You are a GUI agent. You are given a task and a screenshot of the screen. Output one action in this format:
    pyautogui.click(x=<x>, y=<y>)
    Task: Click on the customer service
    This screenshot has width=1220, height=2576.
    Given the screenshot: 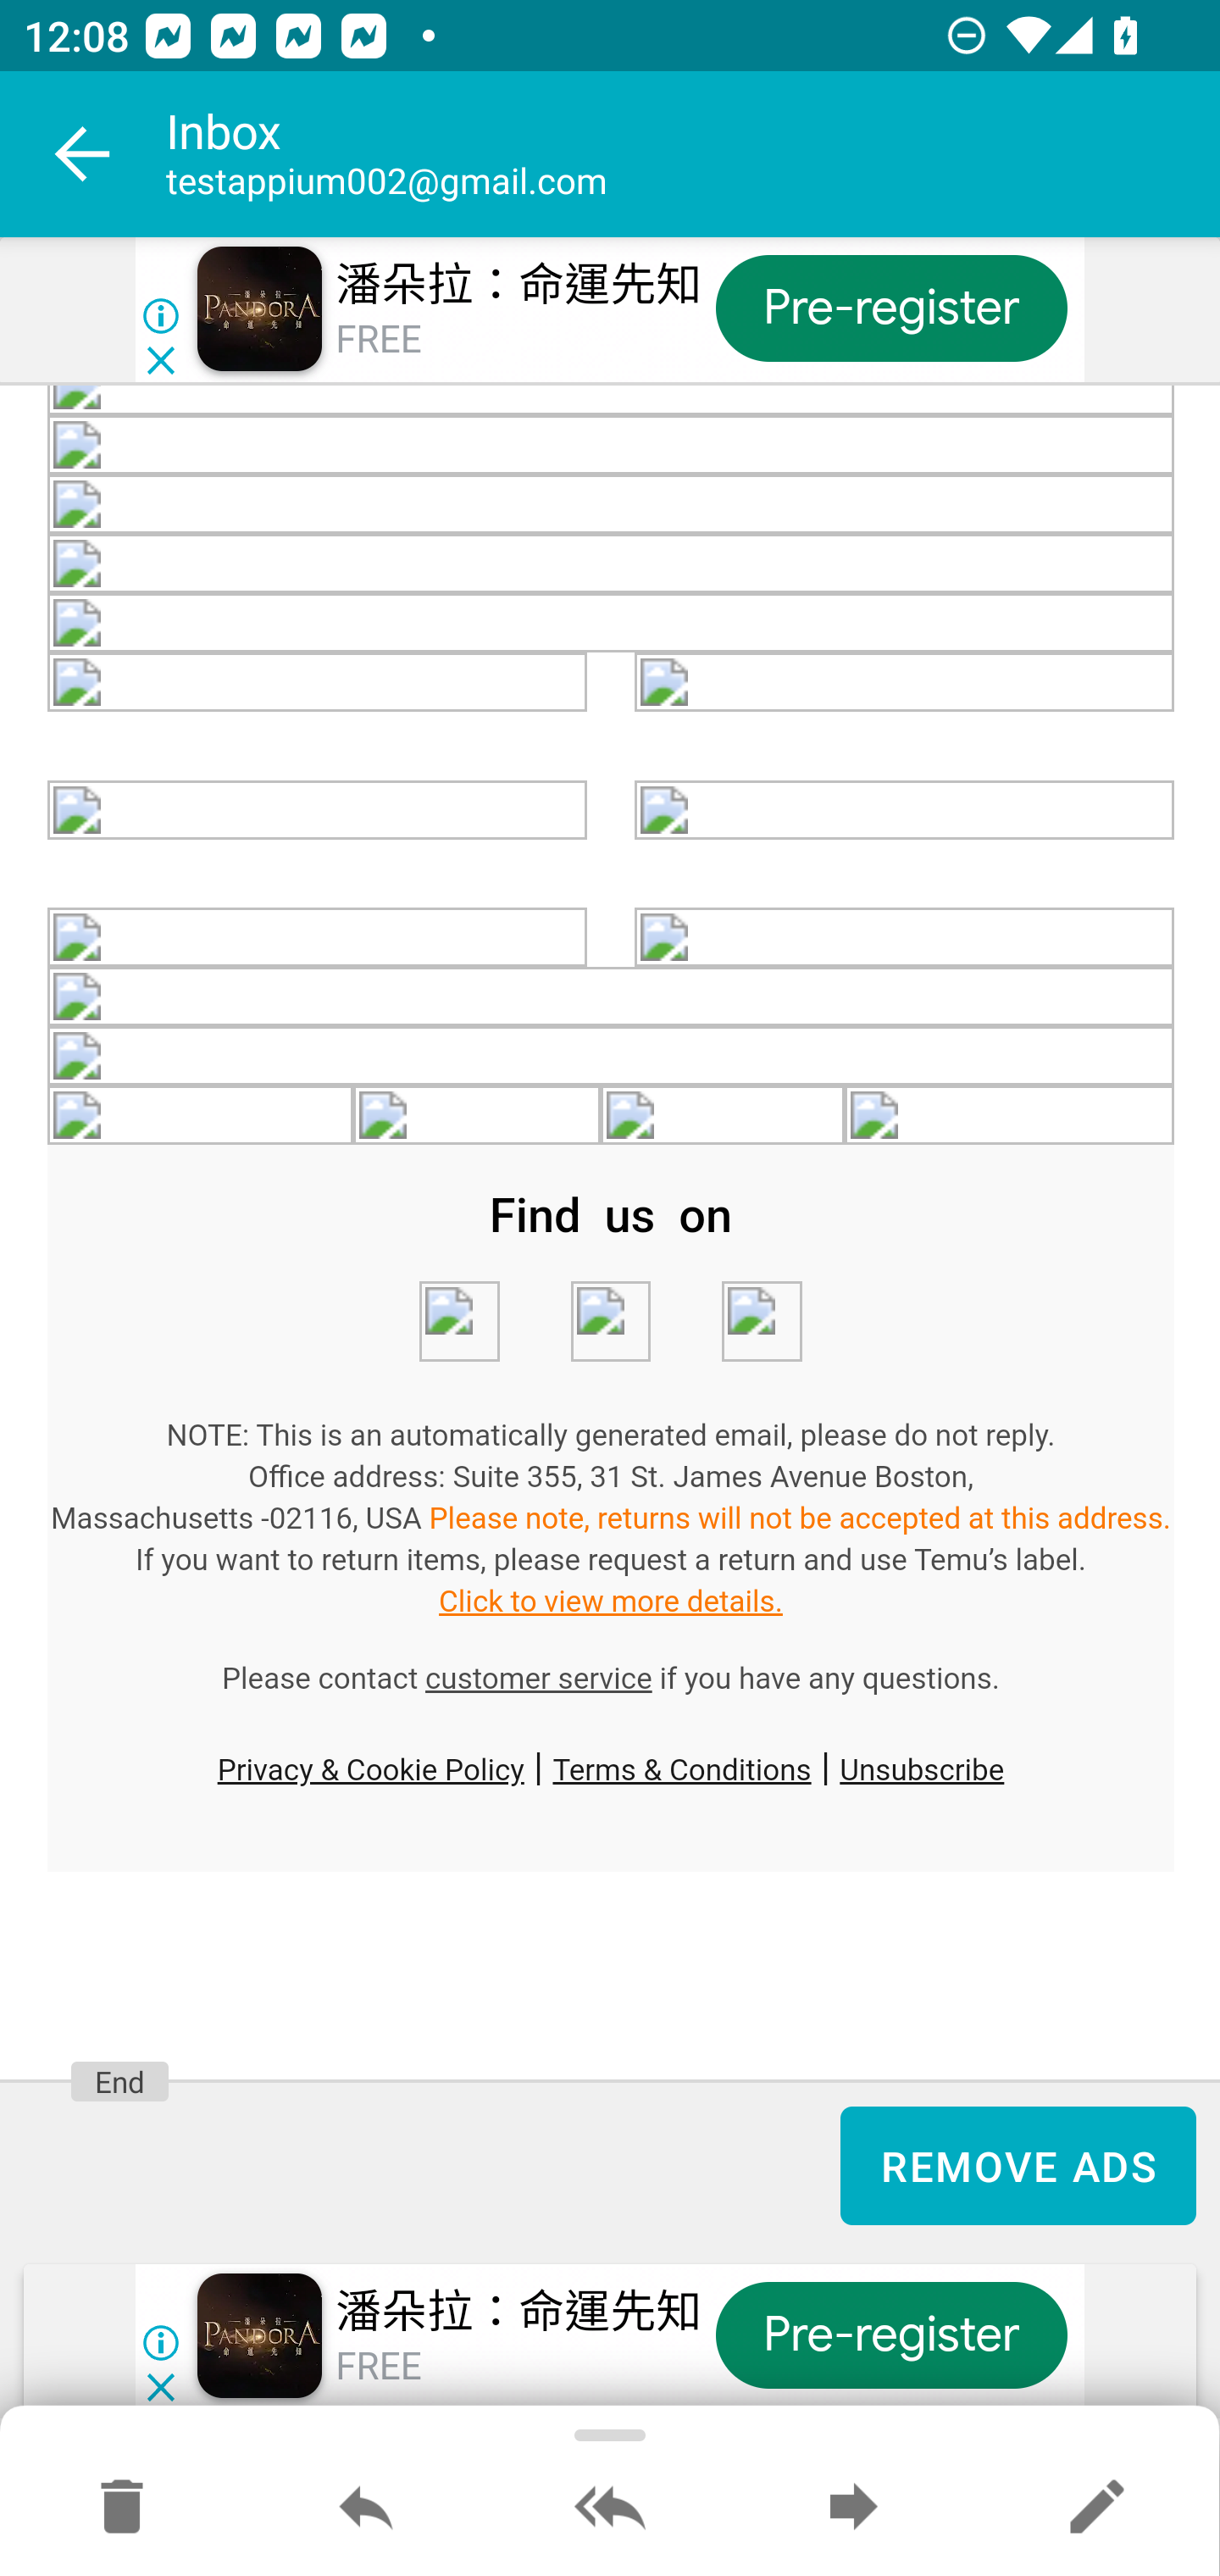 What is the action you would take?
    pyautogui.click(x=539, y=1679)
    